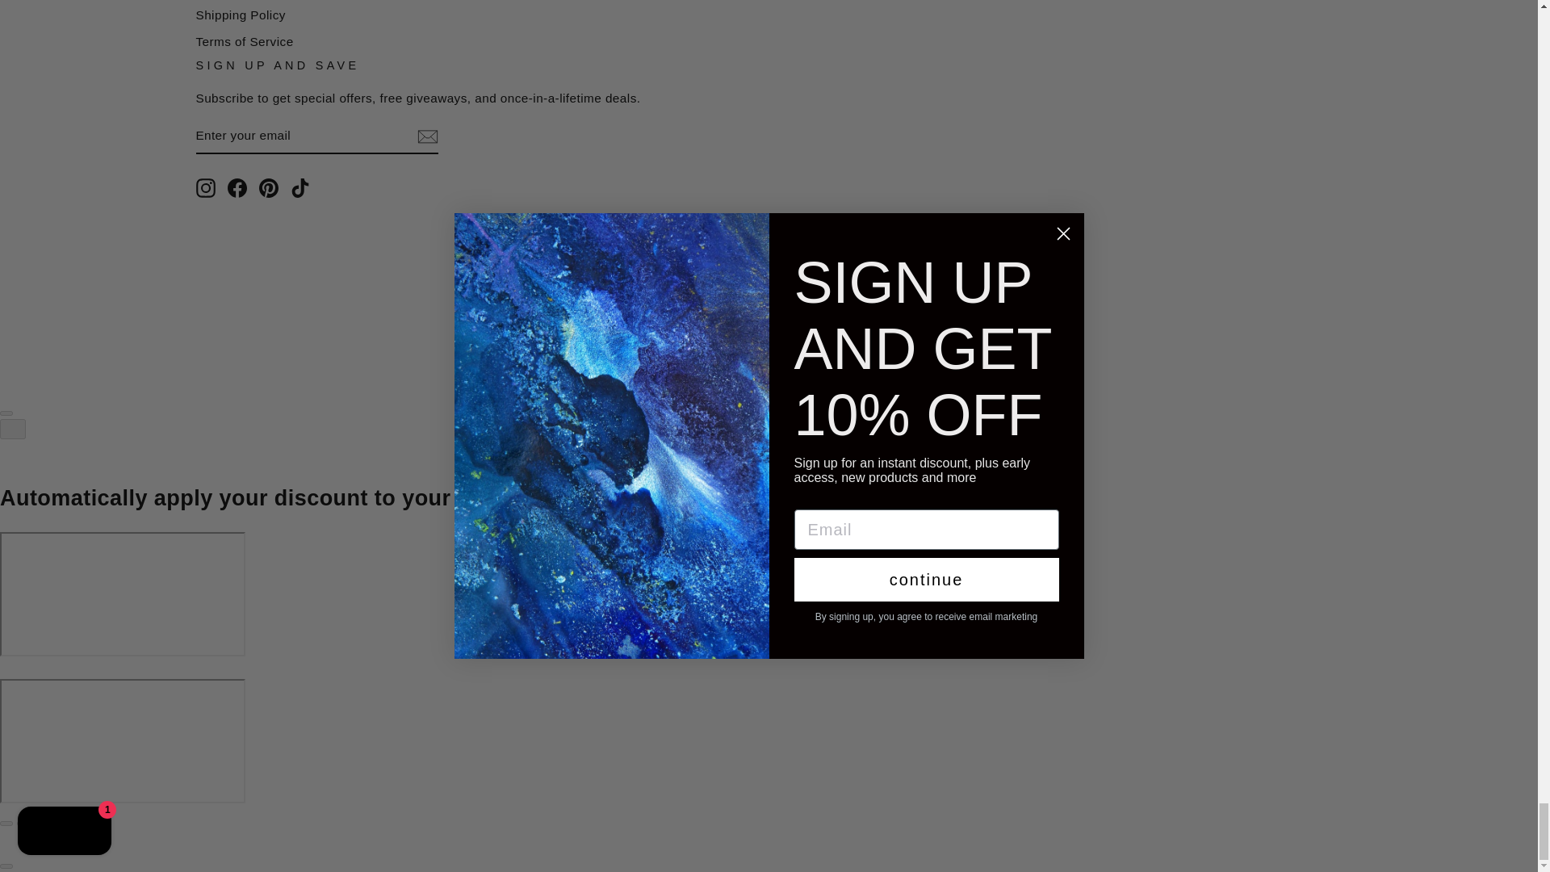  What do you see at coordinates (300, 188) in the screenshot?
I see `qivii on TikTok` at bounding box center [300, 188].